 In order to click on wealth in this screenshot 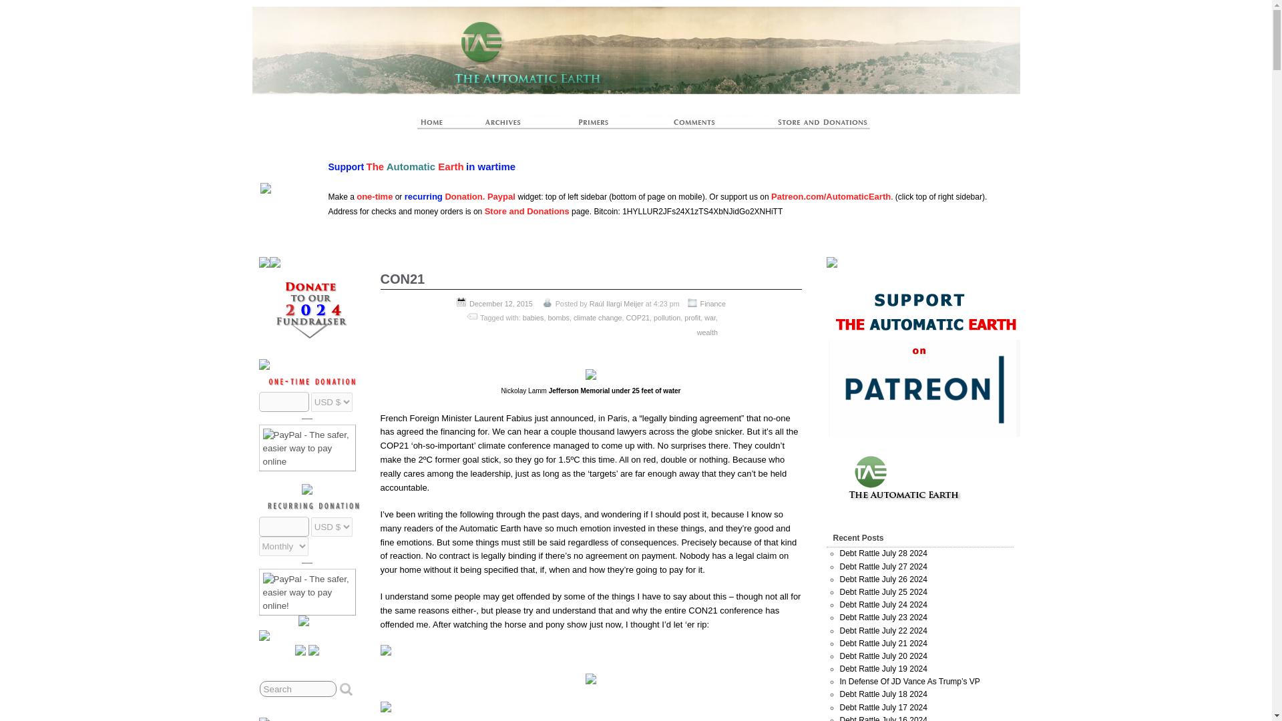, I will do `click(708, 332)`.